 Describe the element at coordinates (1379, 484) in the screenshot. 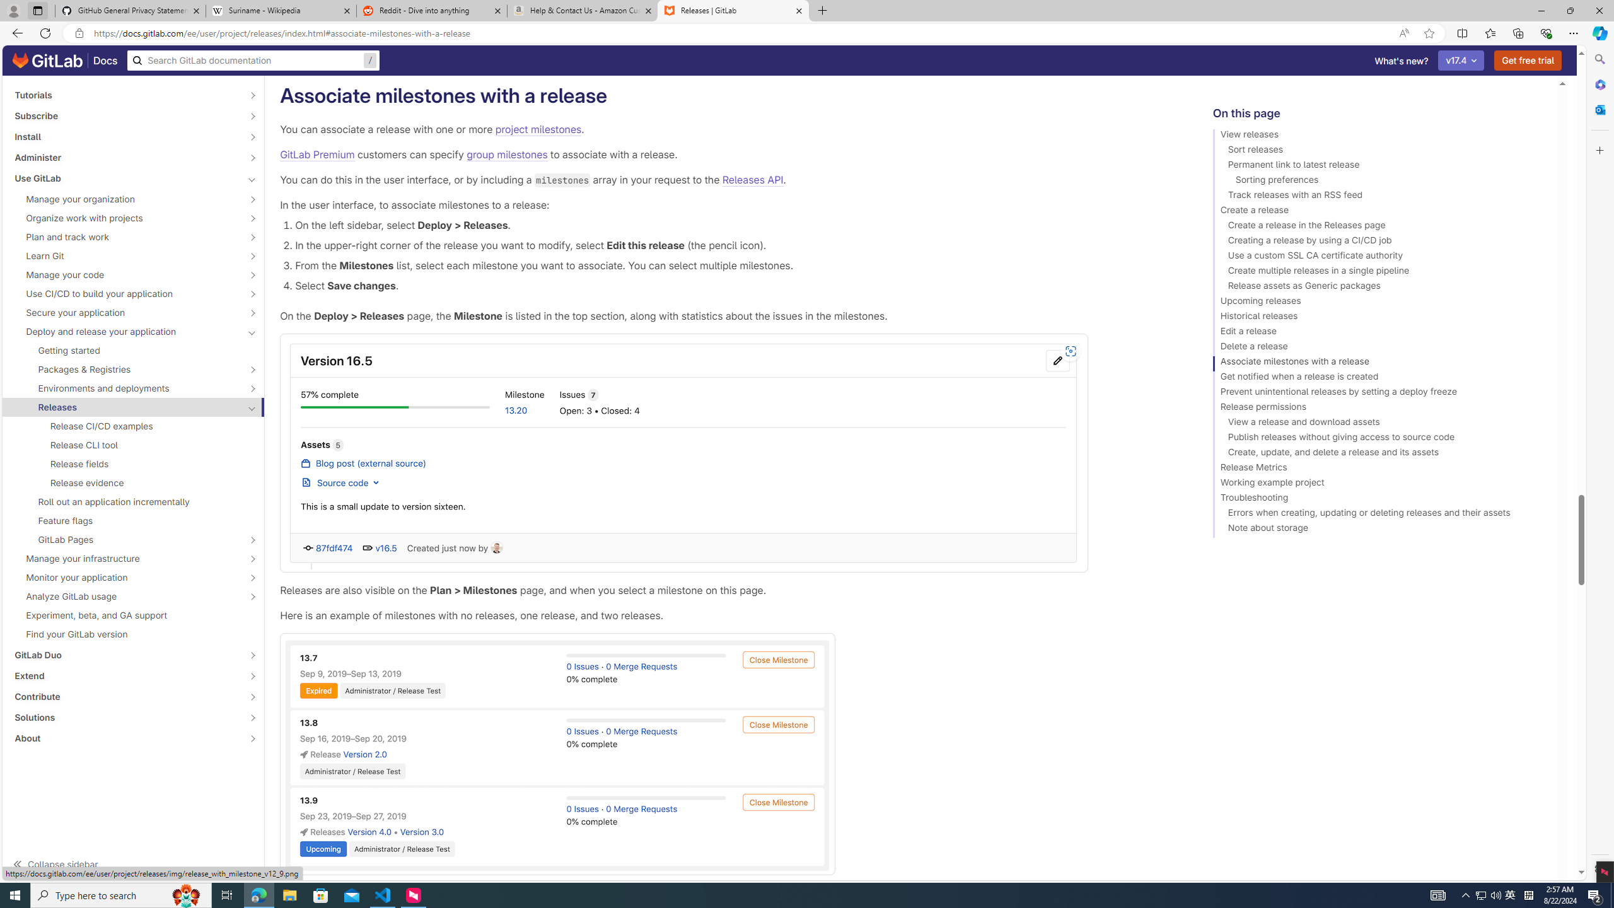

I see `Working example project` at that location.